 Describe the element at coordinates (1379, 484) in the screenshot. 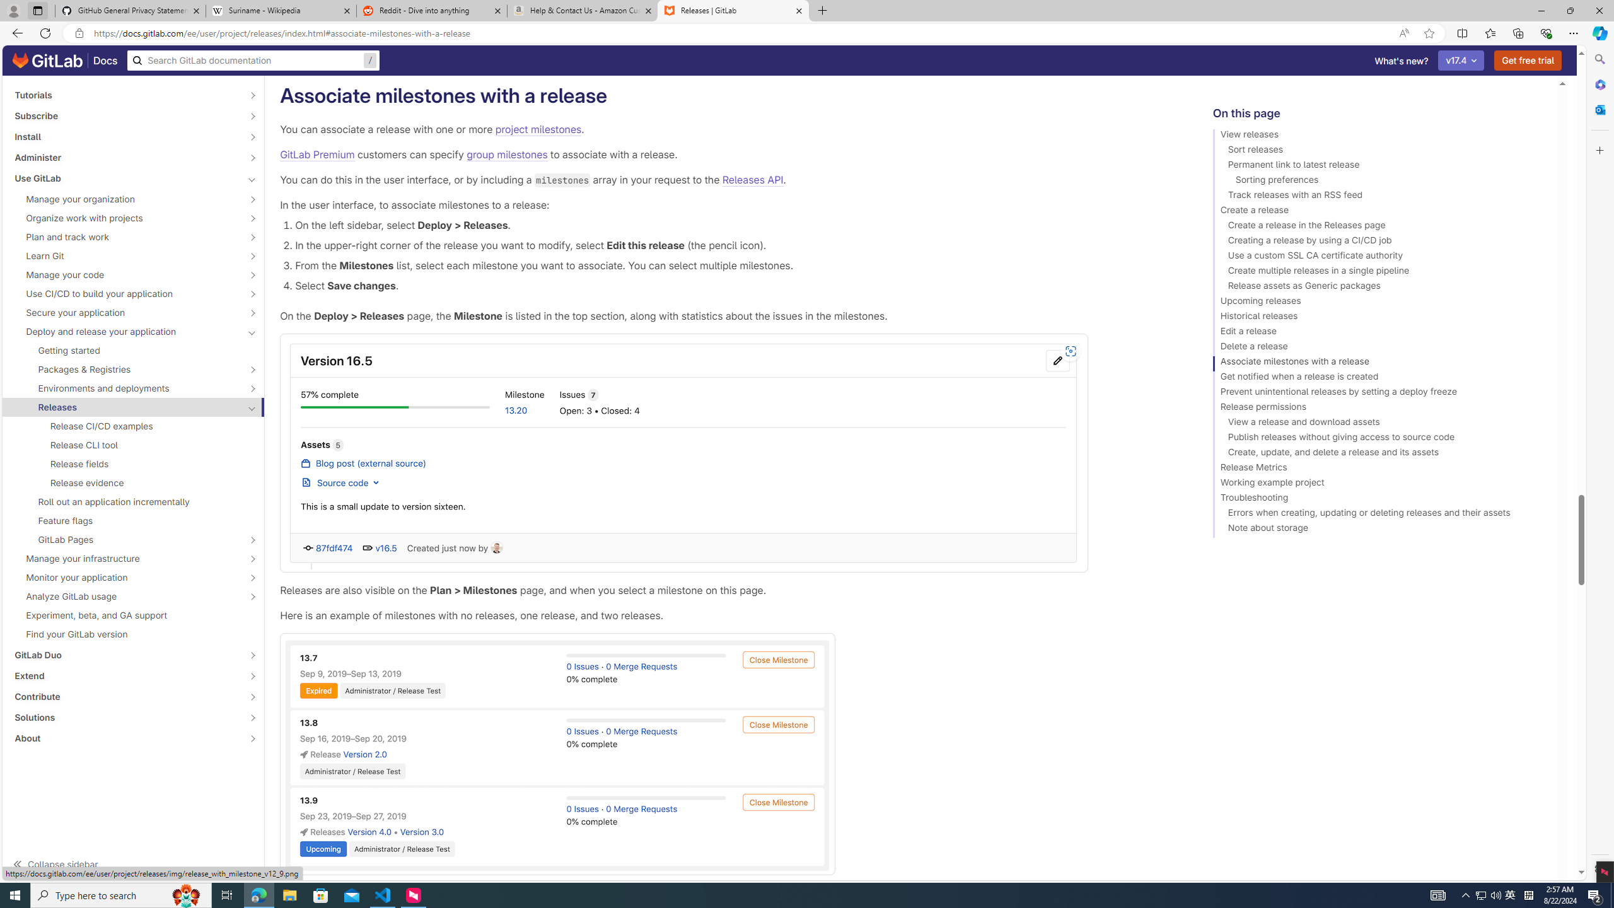

I see `Working example project` at that location.